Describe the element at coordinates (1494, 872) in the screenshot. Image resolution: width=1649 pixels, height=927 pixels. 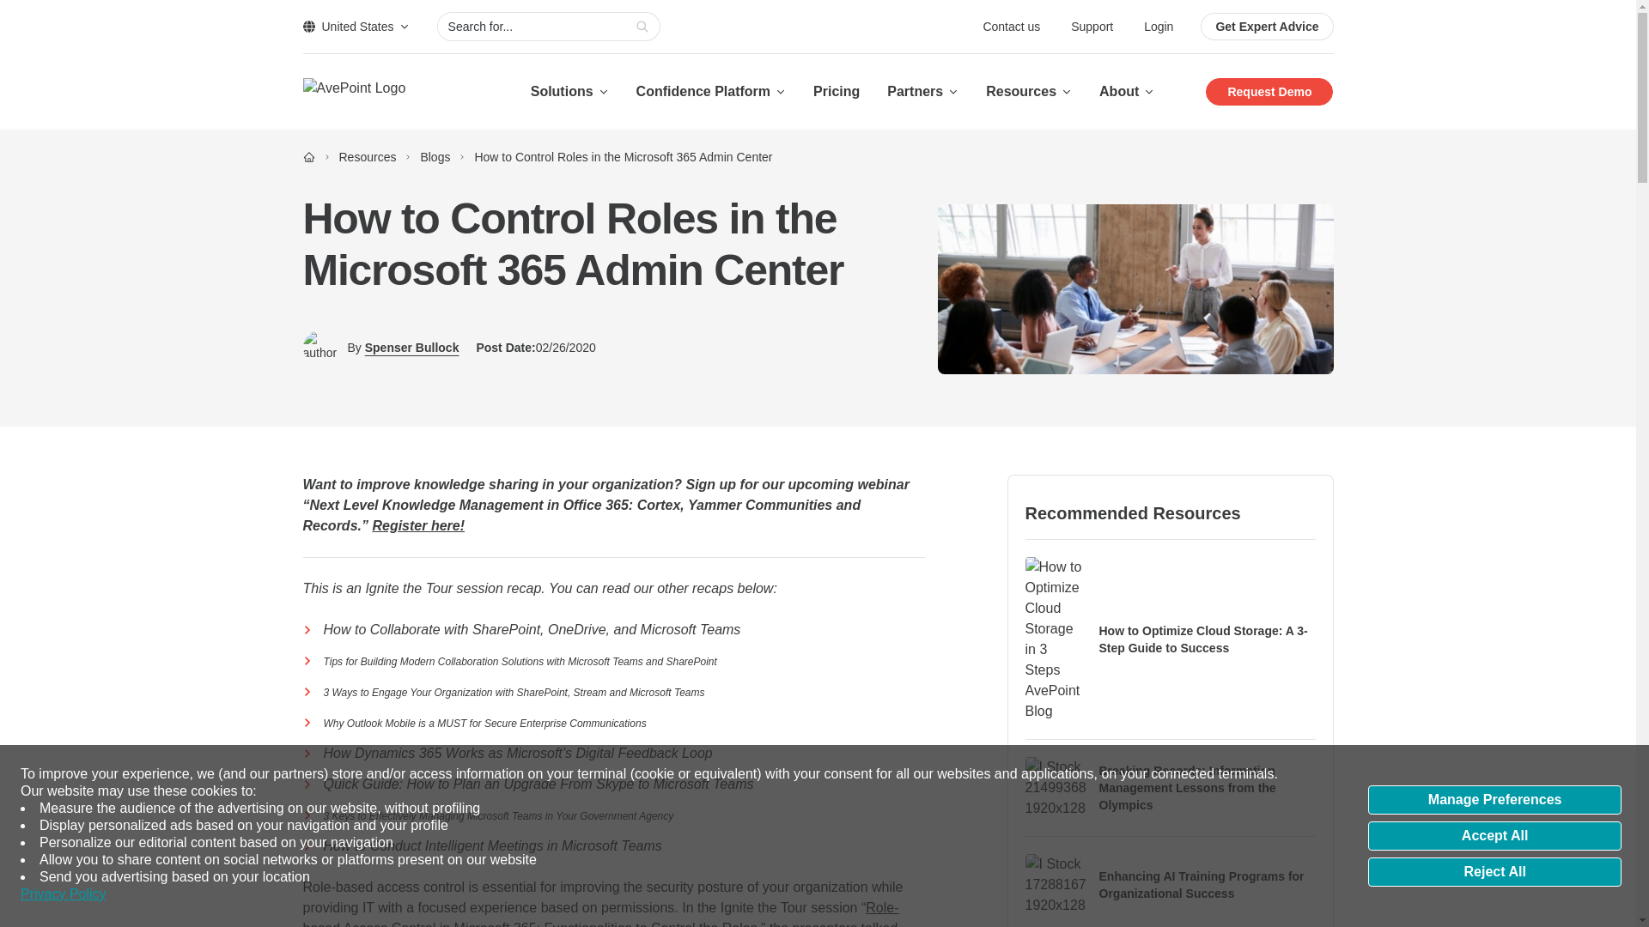
I see `Reject All` at that location.